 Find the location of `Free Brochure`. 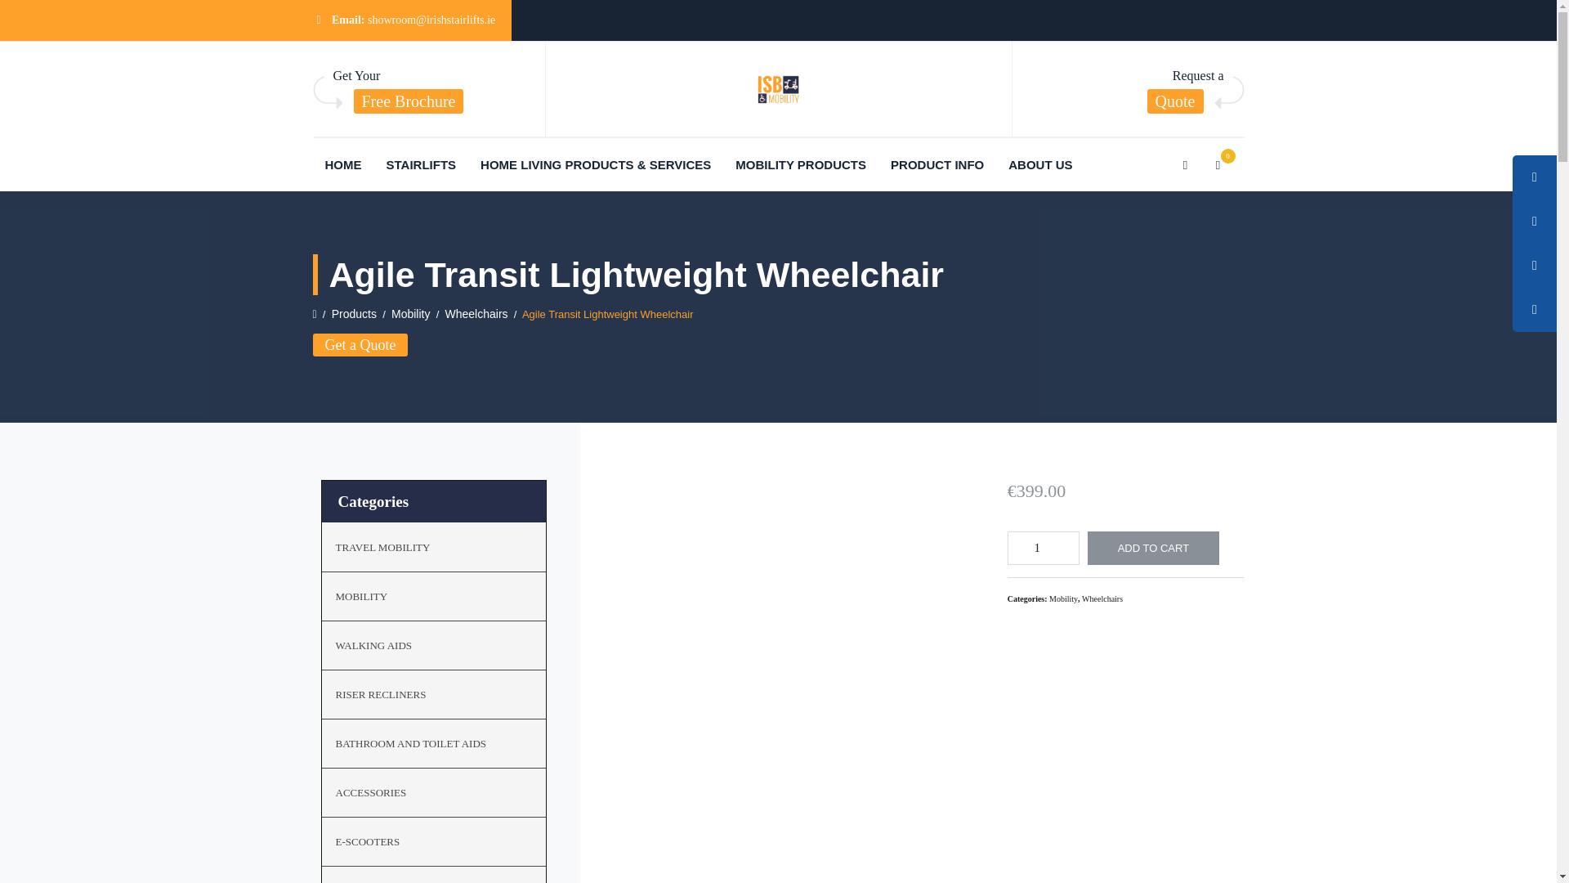

Free Brochure is located at coordinates (408, 101).